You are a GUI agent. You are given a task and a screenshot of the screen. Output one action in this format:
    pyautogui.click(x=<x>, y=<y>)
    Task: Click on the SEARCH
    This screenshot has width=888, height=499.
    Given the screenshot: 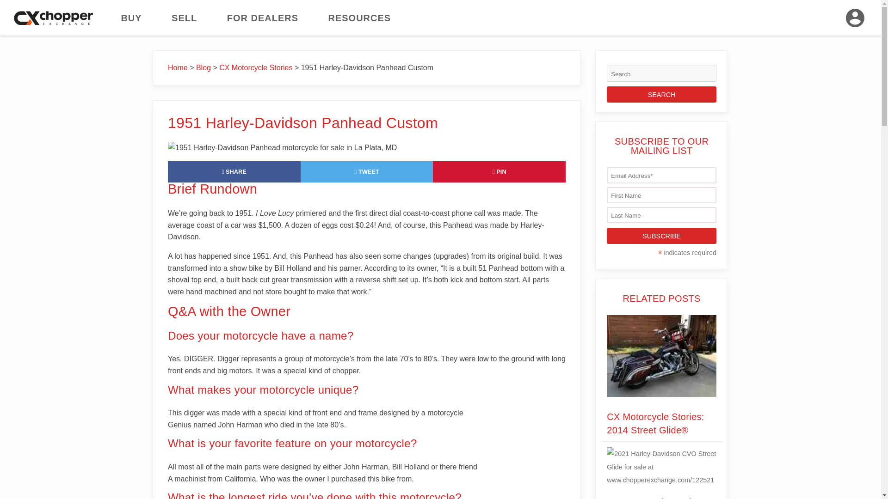 What is the action you would take?
    pyautogui.click(x=661, y=94)
    